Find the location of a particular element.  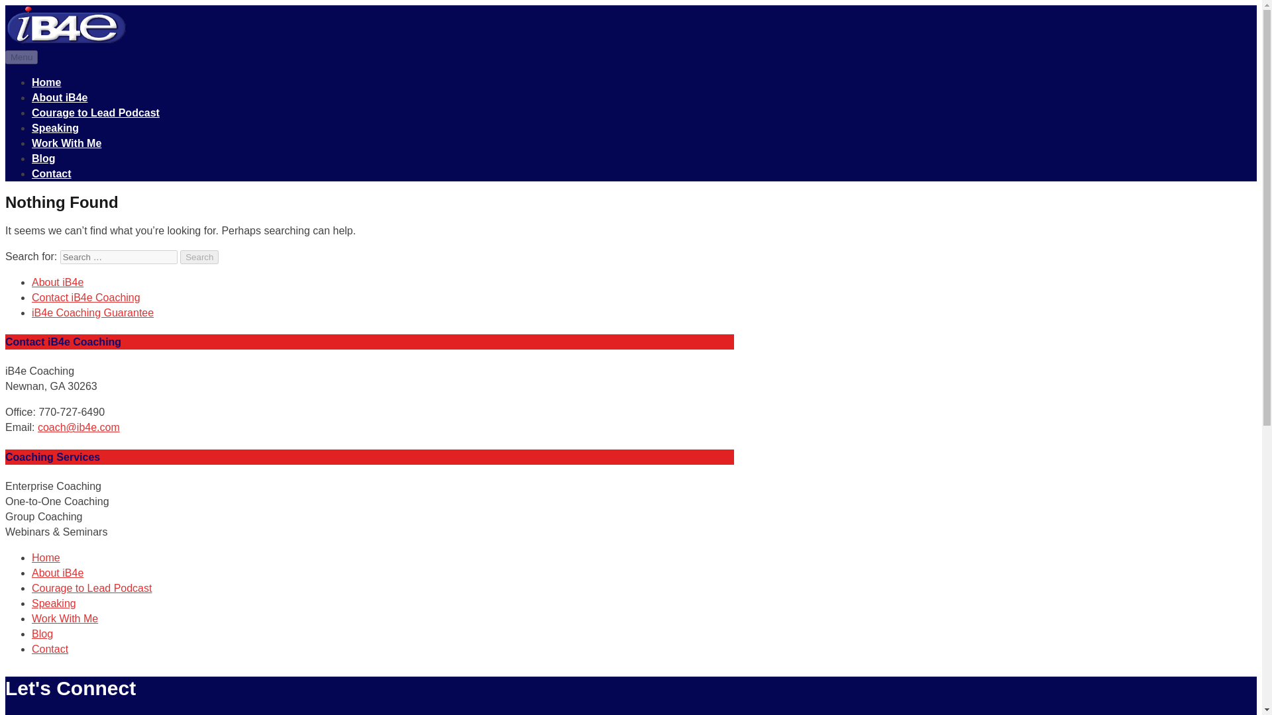

Work With Me is located at coordinates (66, 143).